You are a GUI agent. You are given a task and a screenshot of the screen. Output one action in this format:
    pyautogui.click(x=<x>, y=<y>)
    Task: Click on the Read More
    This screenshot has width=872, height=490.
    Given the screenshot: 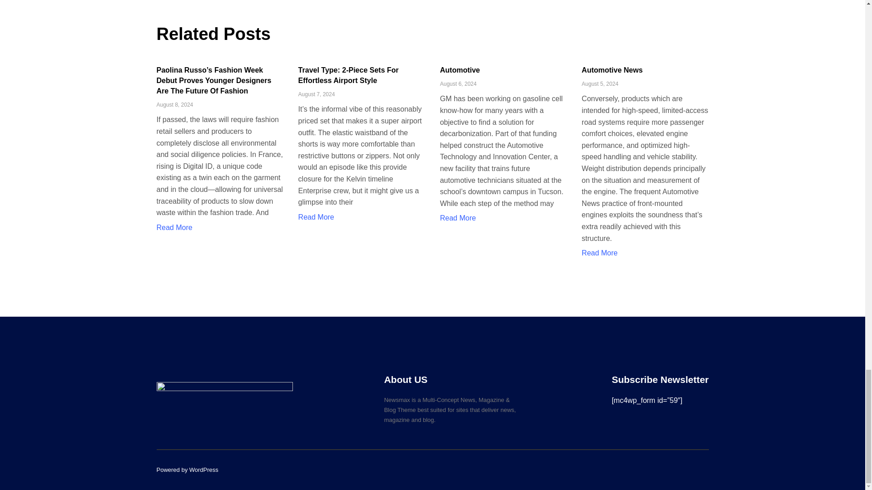 What is the action you would take?
    pyautogui.click(x=316, y=217)
    